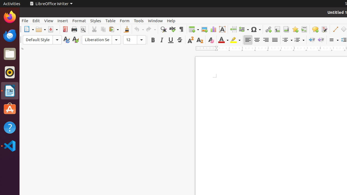 The height and width of the screenshot is (195, 347). I want to click on Tools, so click(139, 21).